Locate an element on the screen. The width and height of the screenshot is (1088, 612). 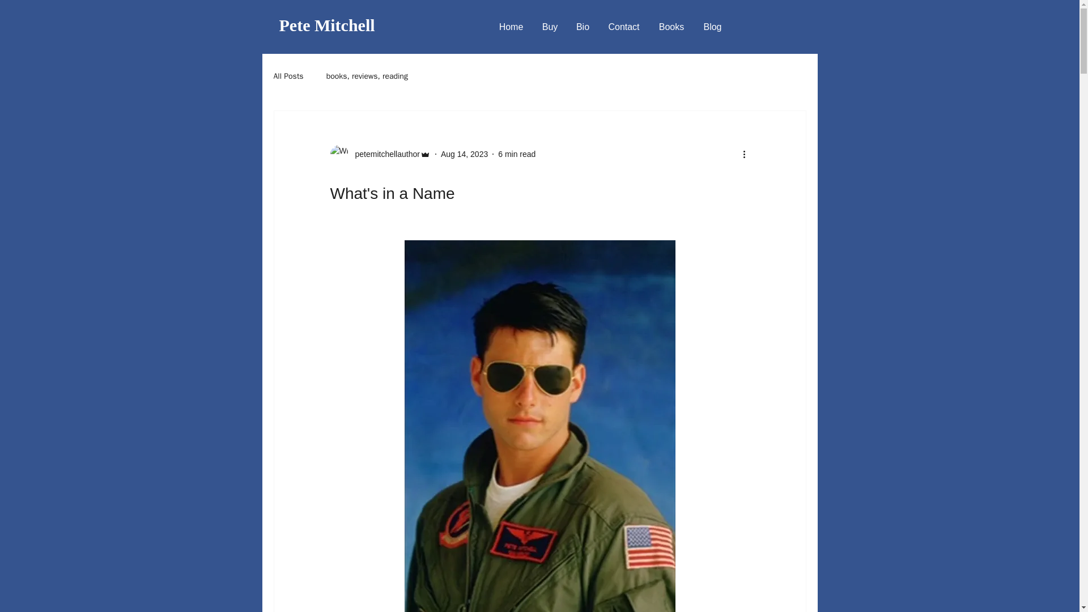
Bio is located at coordinates (583, 27).